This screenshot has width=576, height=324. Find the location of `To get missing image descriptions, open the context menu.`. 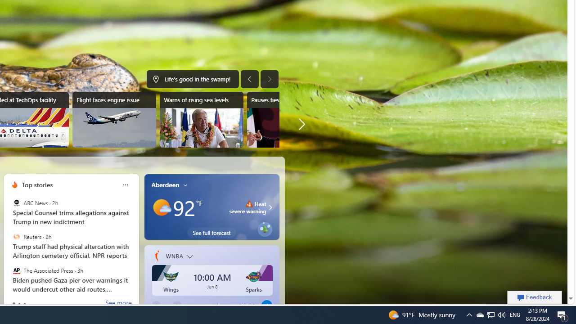

To get missing image descriptions, open the context menu. is located at coordinates (14, 185).